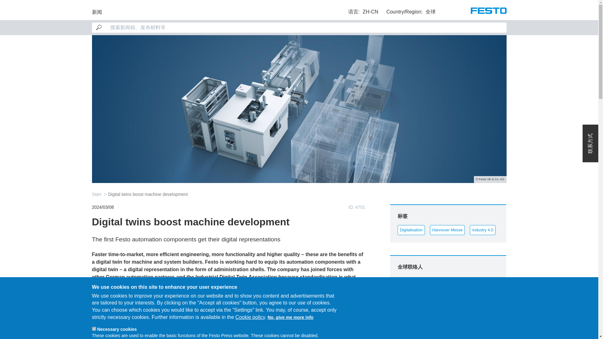 This screenshot has width=603, height=339. What do you see at coordinates (96, 194) in the screenshot?
I see `Start` at bounding box center [96, 194].